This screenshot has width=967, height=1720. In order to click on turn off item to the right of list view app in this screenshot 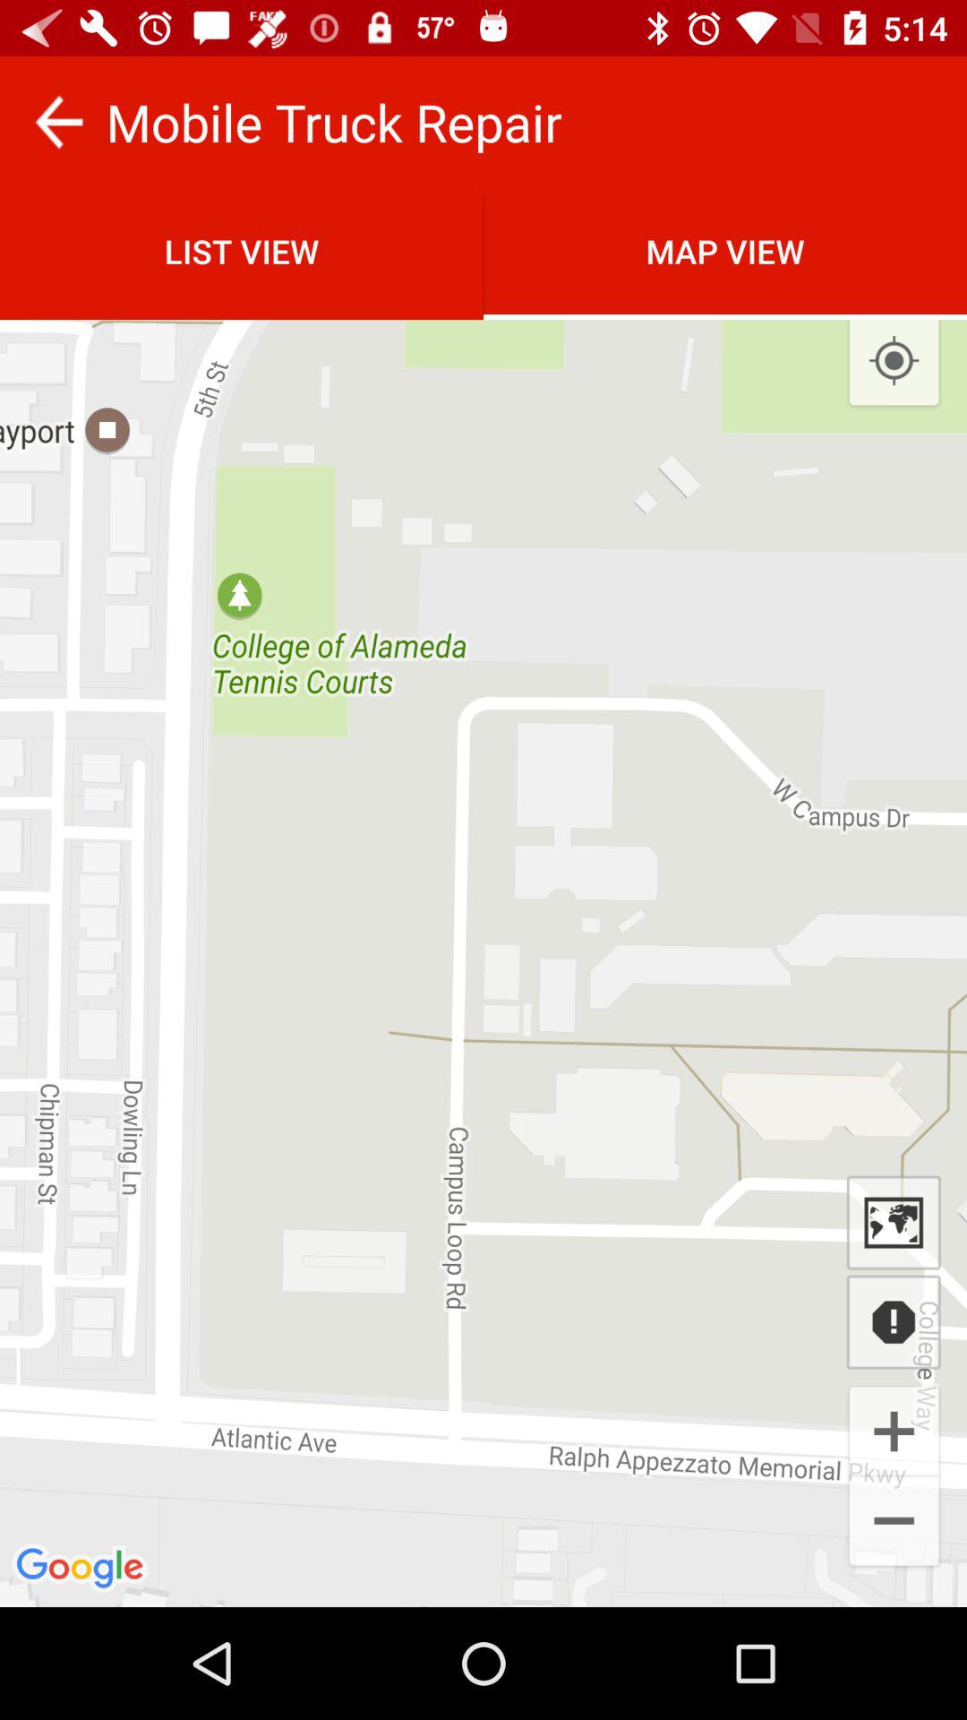, I will do `click(725, 251)`.